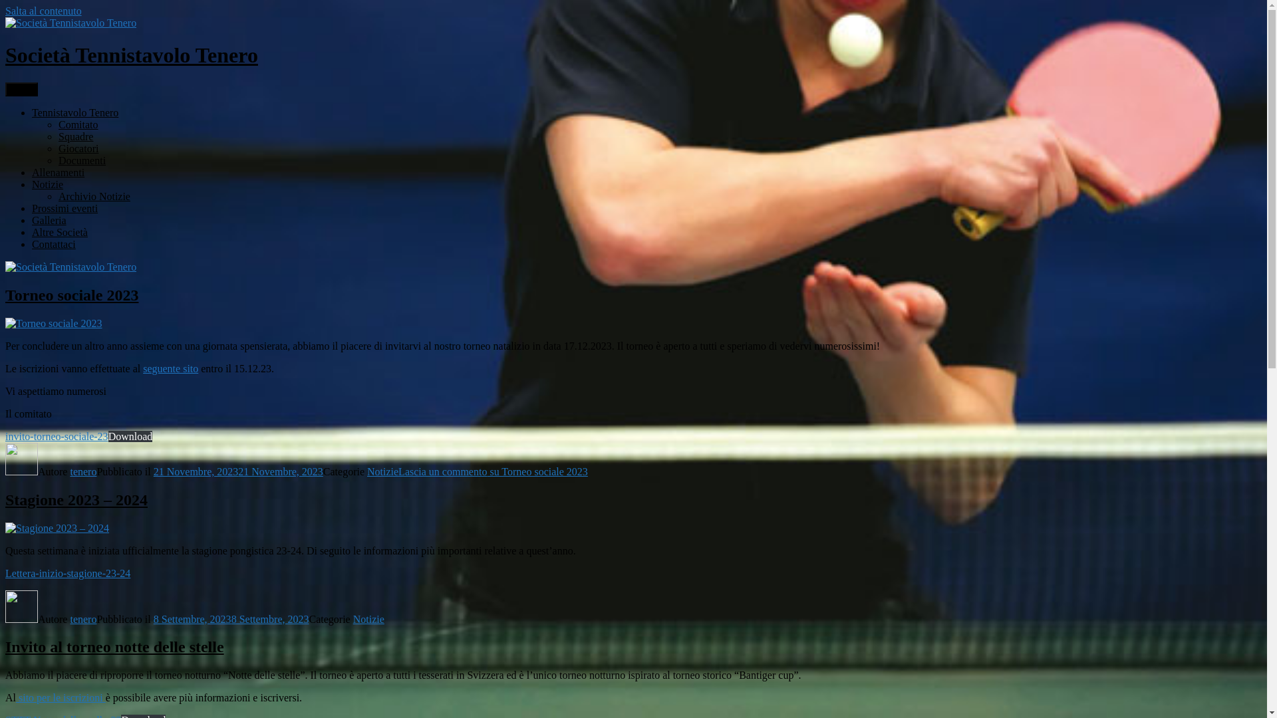 Image resolution: width=1277 pixels, height=718 pixels. What do you see at coordinates (83, 472) in the screenshot?
I see `tenero` at bounding box center [83, 472].